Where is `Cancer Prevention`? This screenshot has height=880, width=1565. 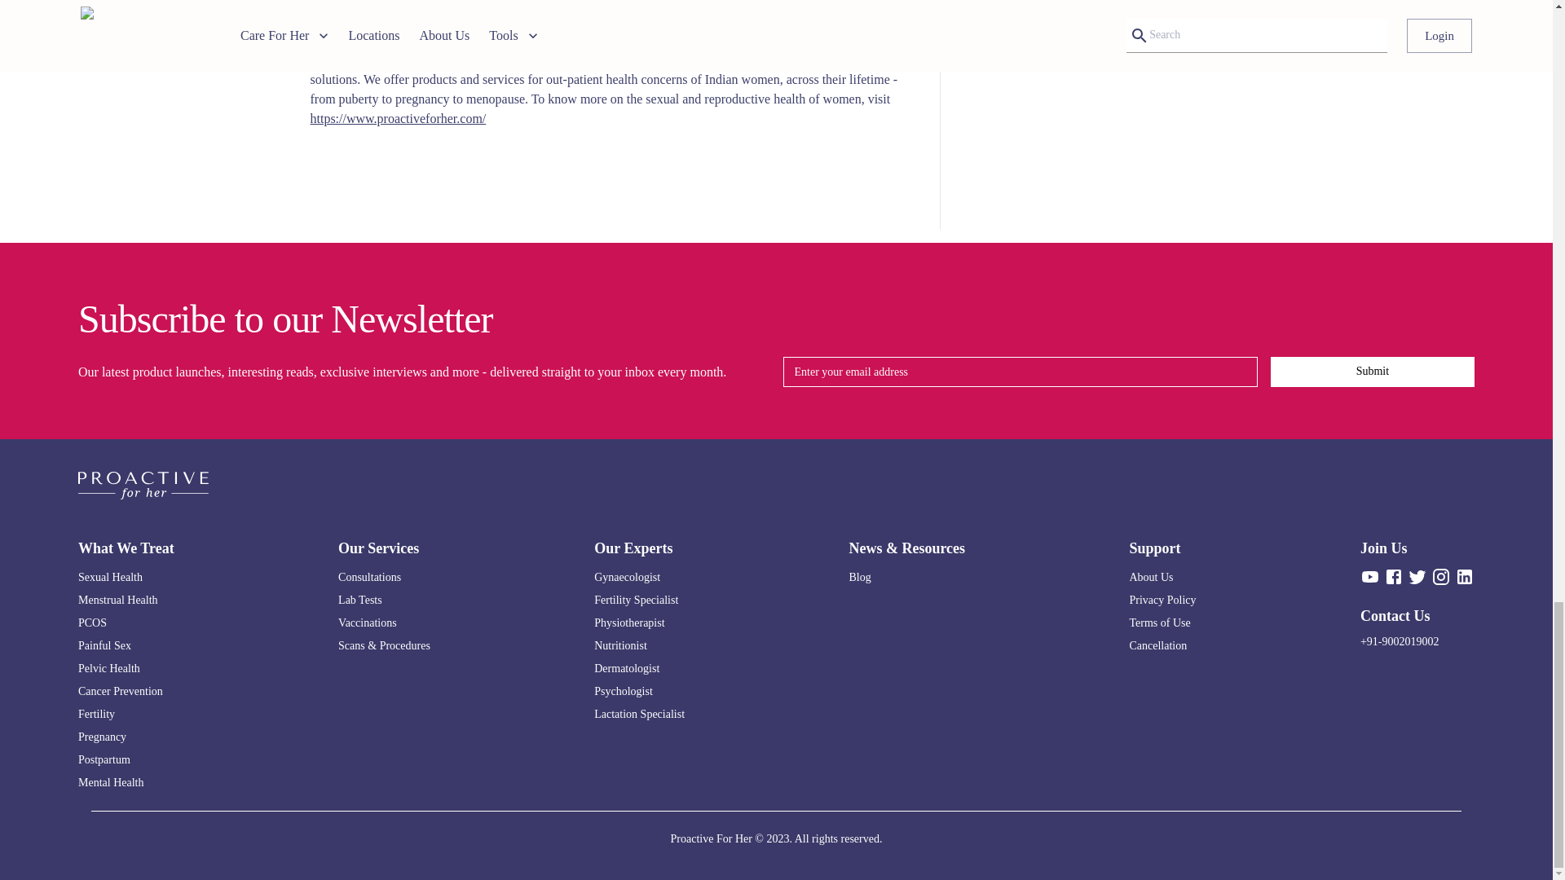 Cancer Prevention is located at coordinates (126, 691).